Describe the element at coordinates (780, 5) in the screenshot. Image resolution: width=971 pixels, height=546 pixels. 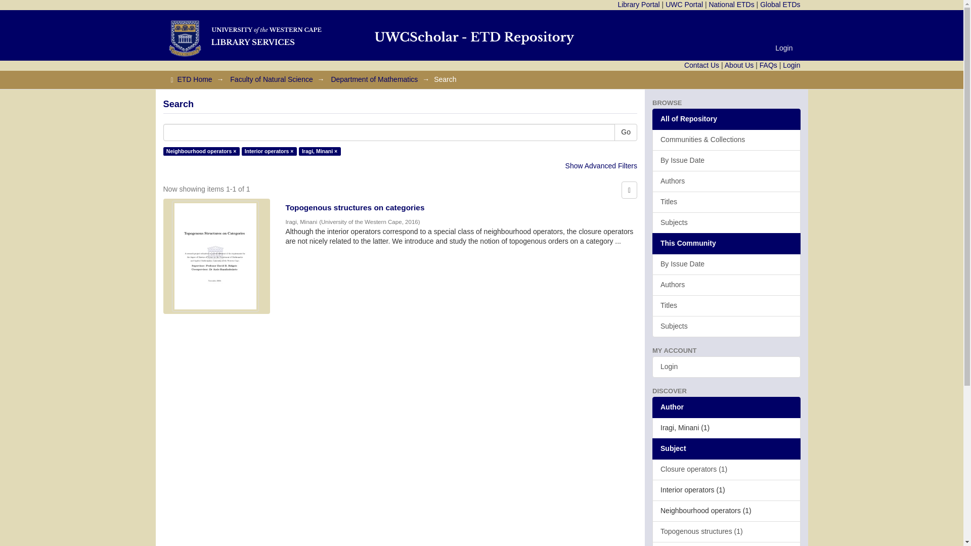
I see `Global ETDs` at that location.